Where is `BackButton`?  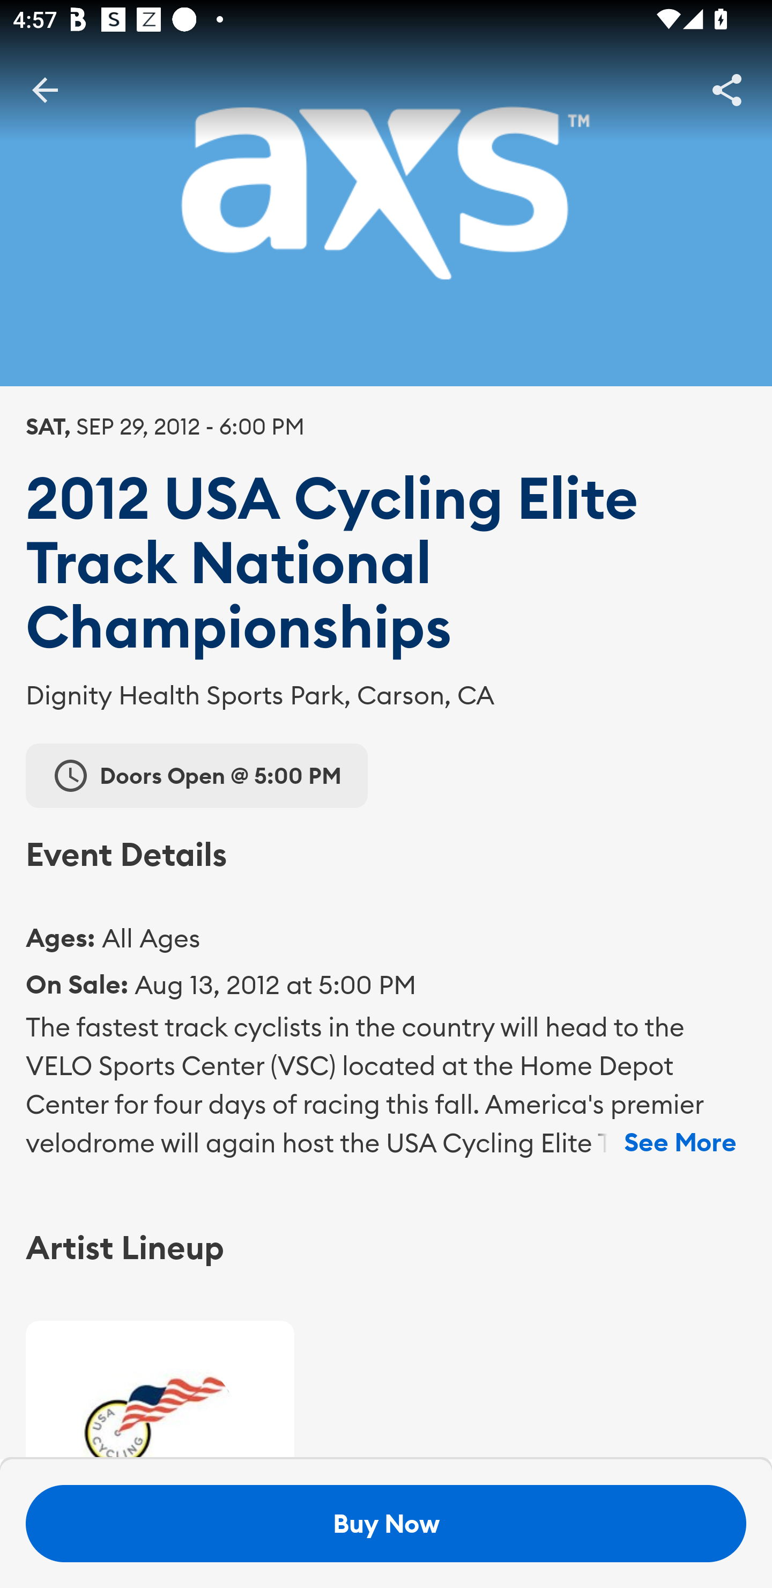 BackButton is located at coordinates (44, 89).